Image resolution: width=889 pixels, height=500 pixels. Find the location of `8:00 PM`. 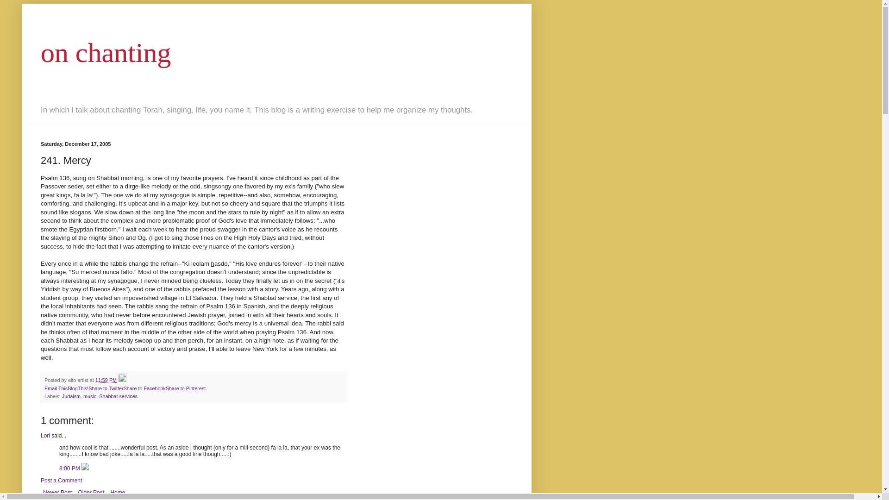

8:00 PM is located at coordinates (70, 469).